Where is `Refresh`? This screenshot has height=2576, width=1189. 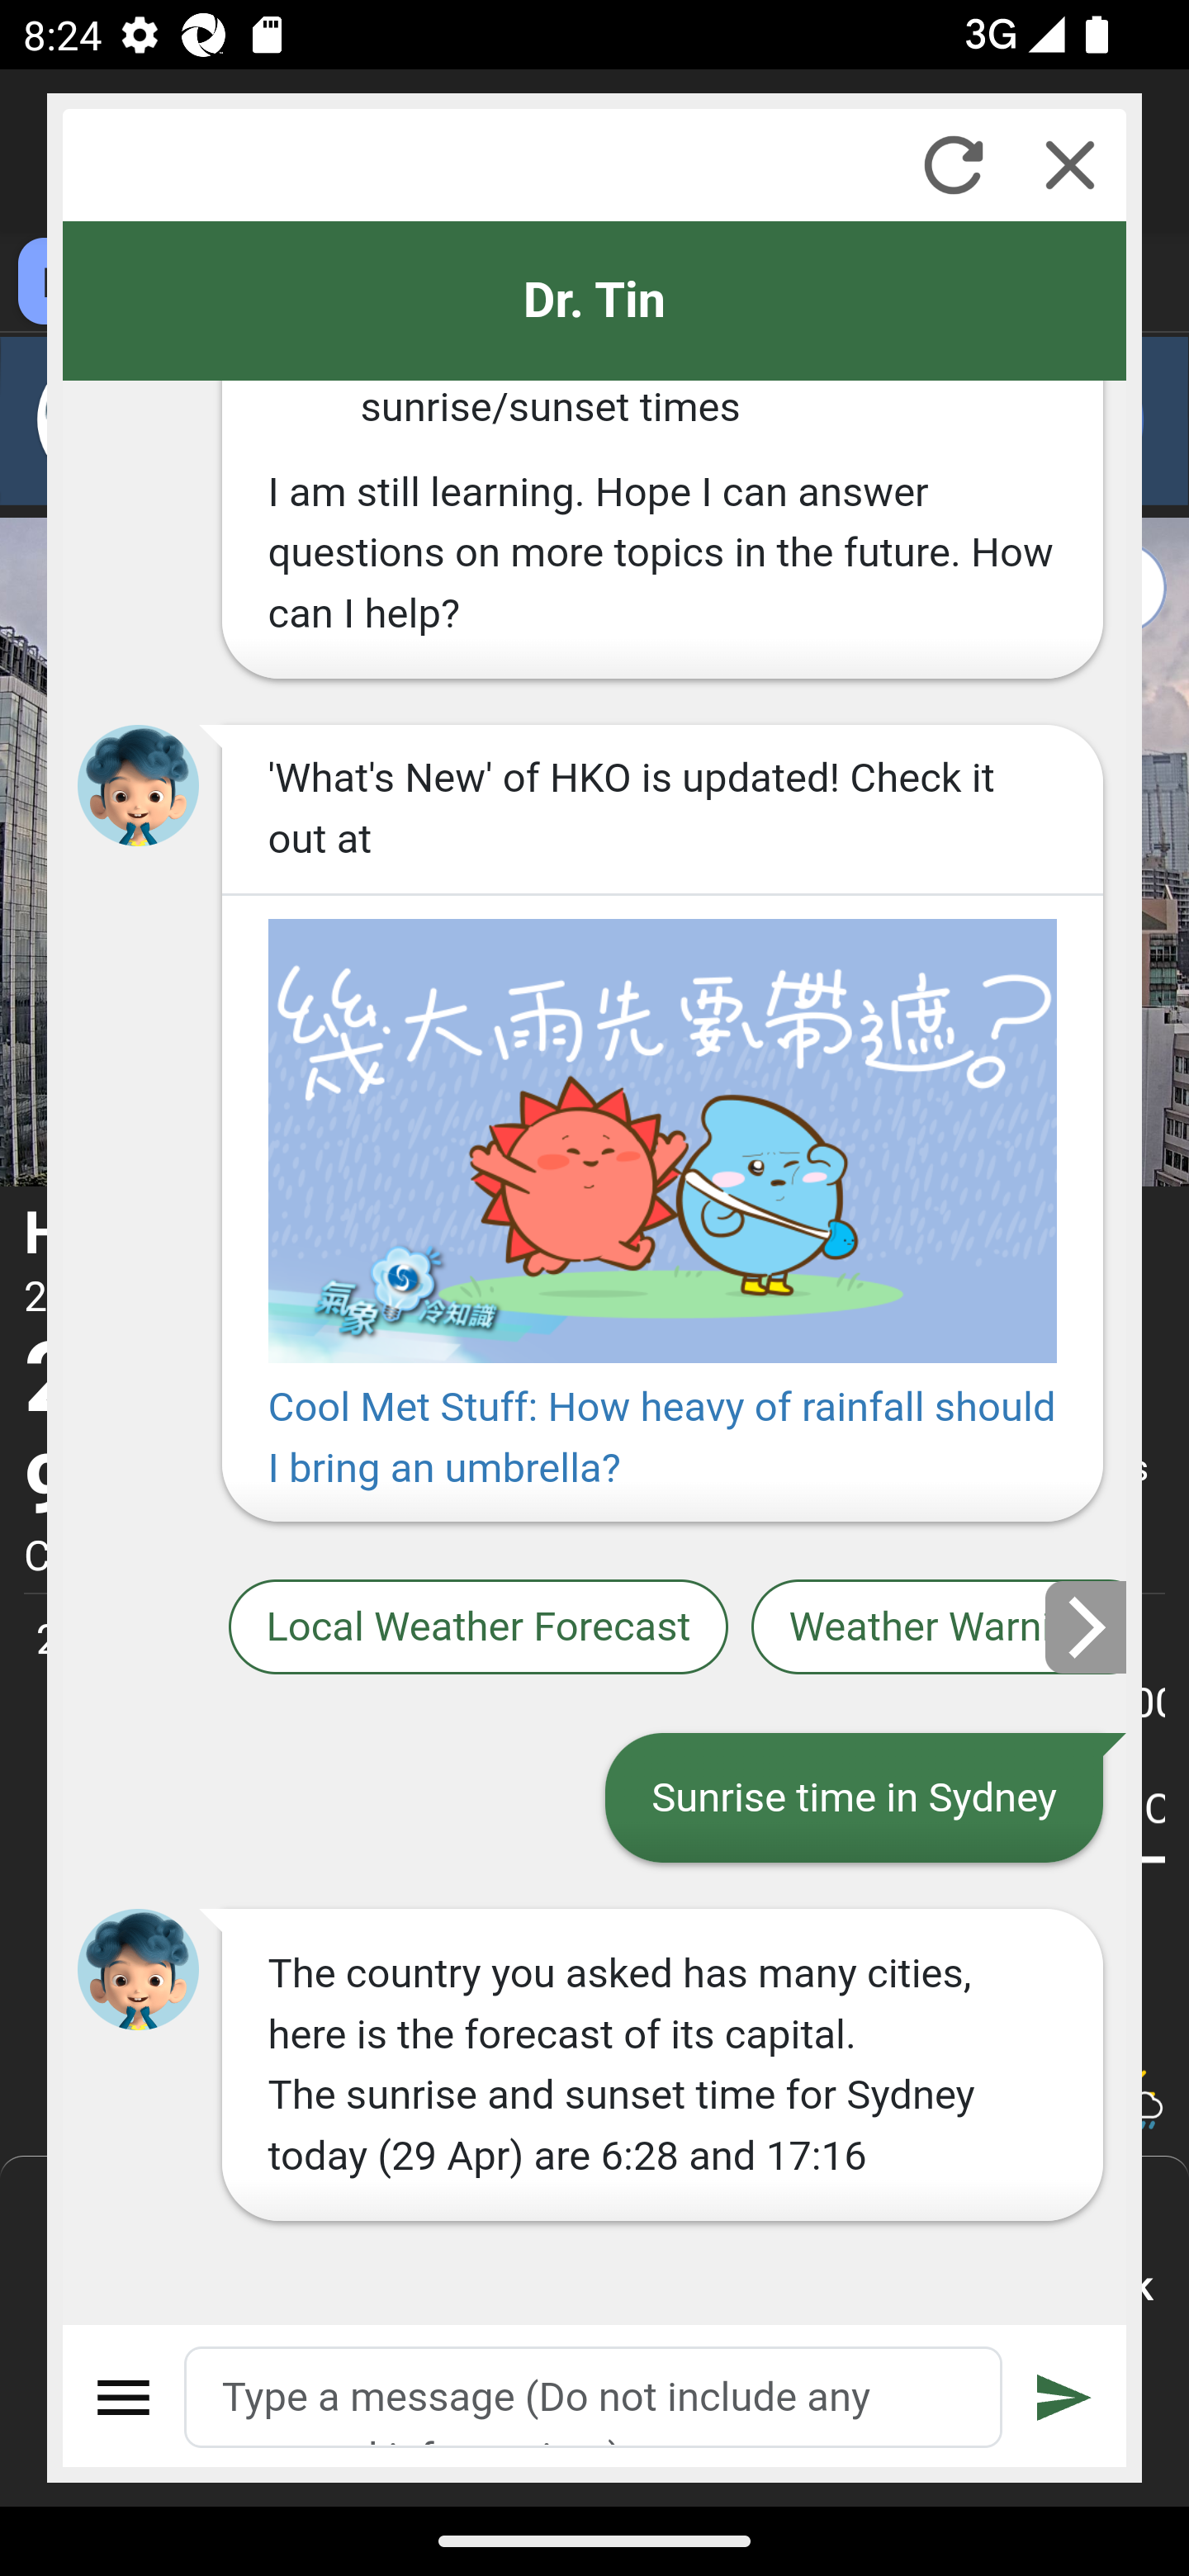 Refresh is located at coordinates (953, 164).